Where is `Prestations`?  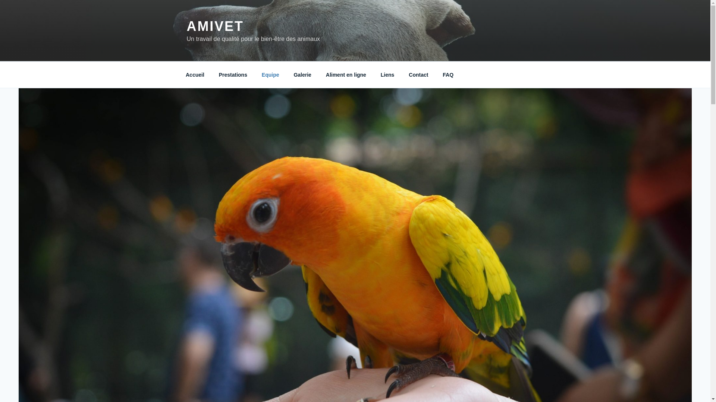
Prestations is located at coordinates (233, 74).